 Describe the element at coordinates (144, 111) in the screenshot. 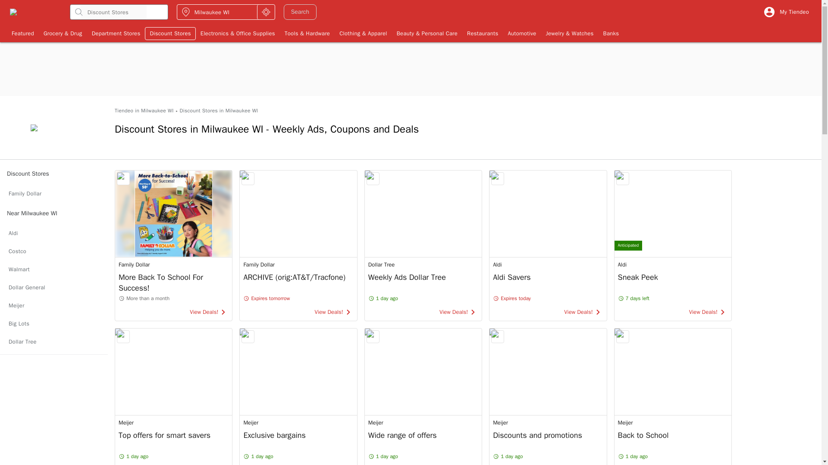

I see `Tiendeo in Milwaukee WI` at that location.